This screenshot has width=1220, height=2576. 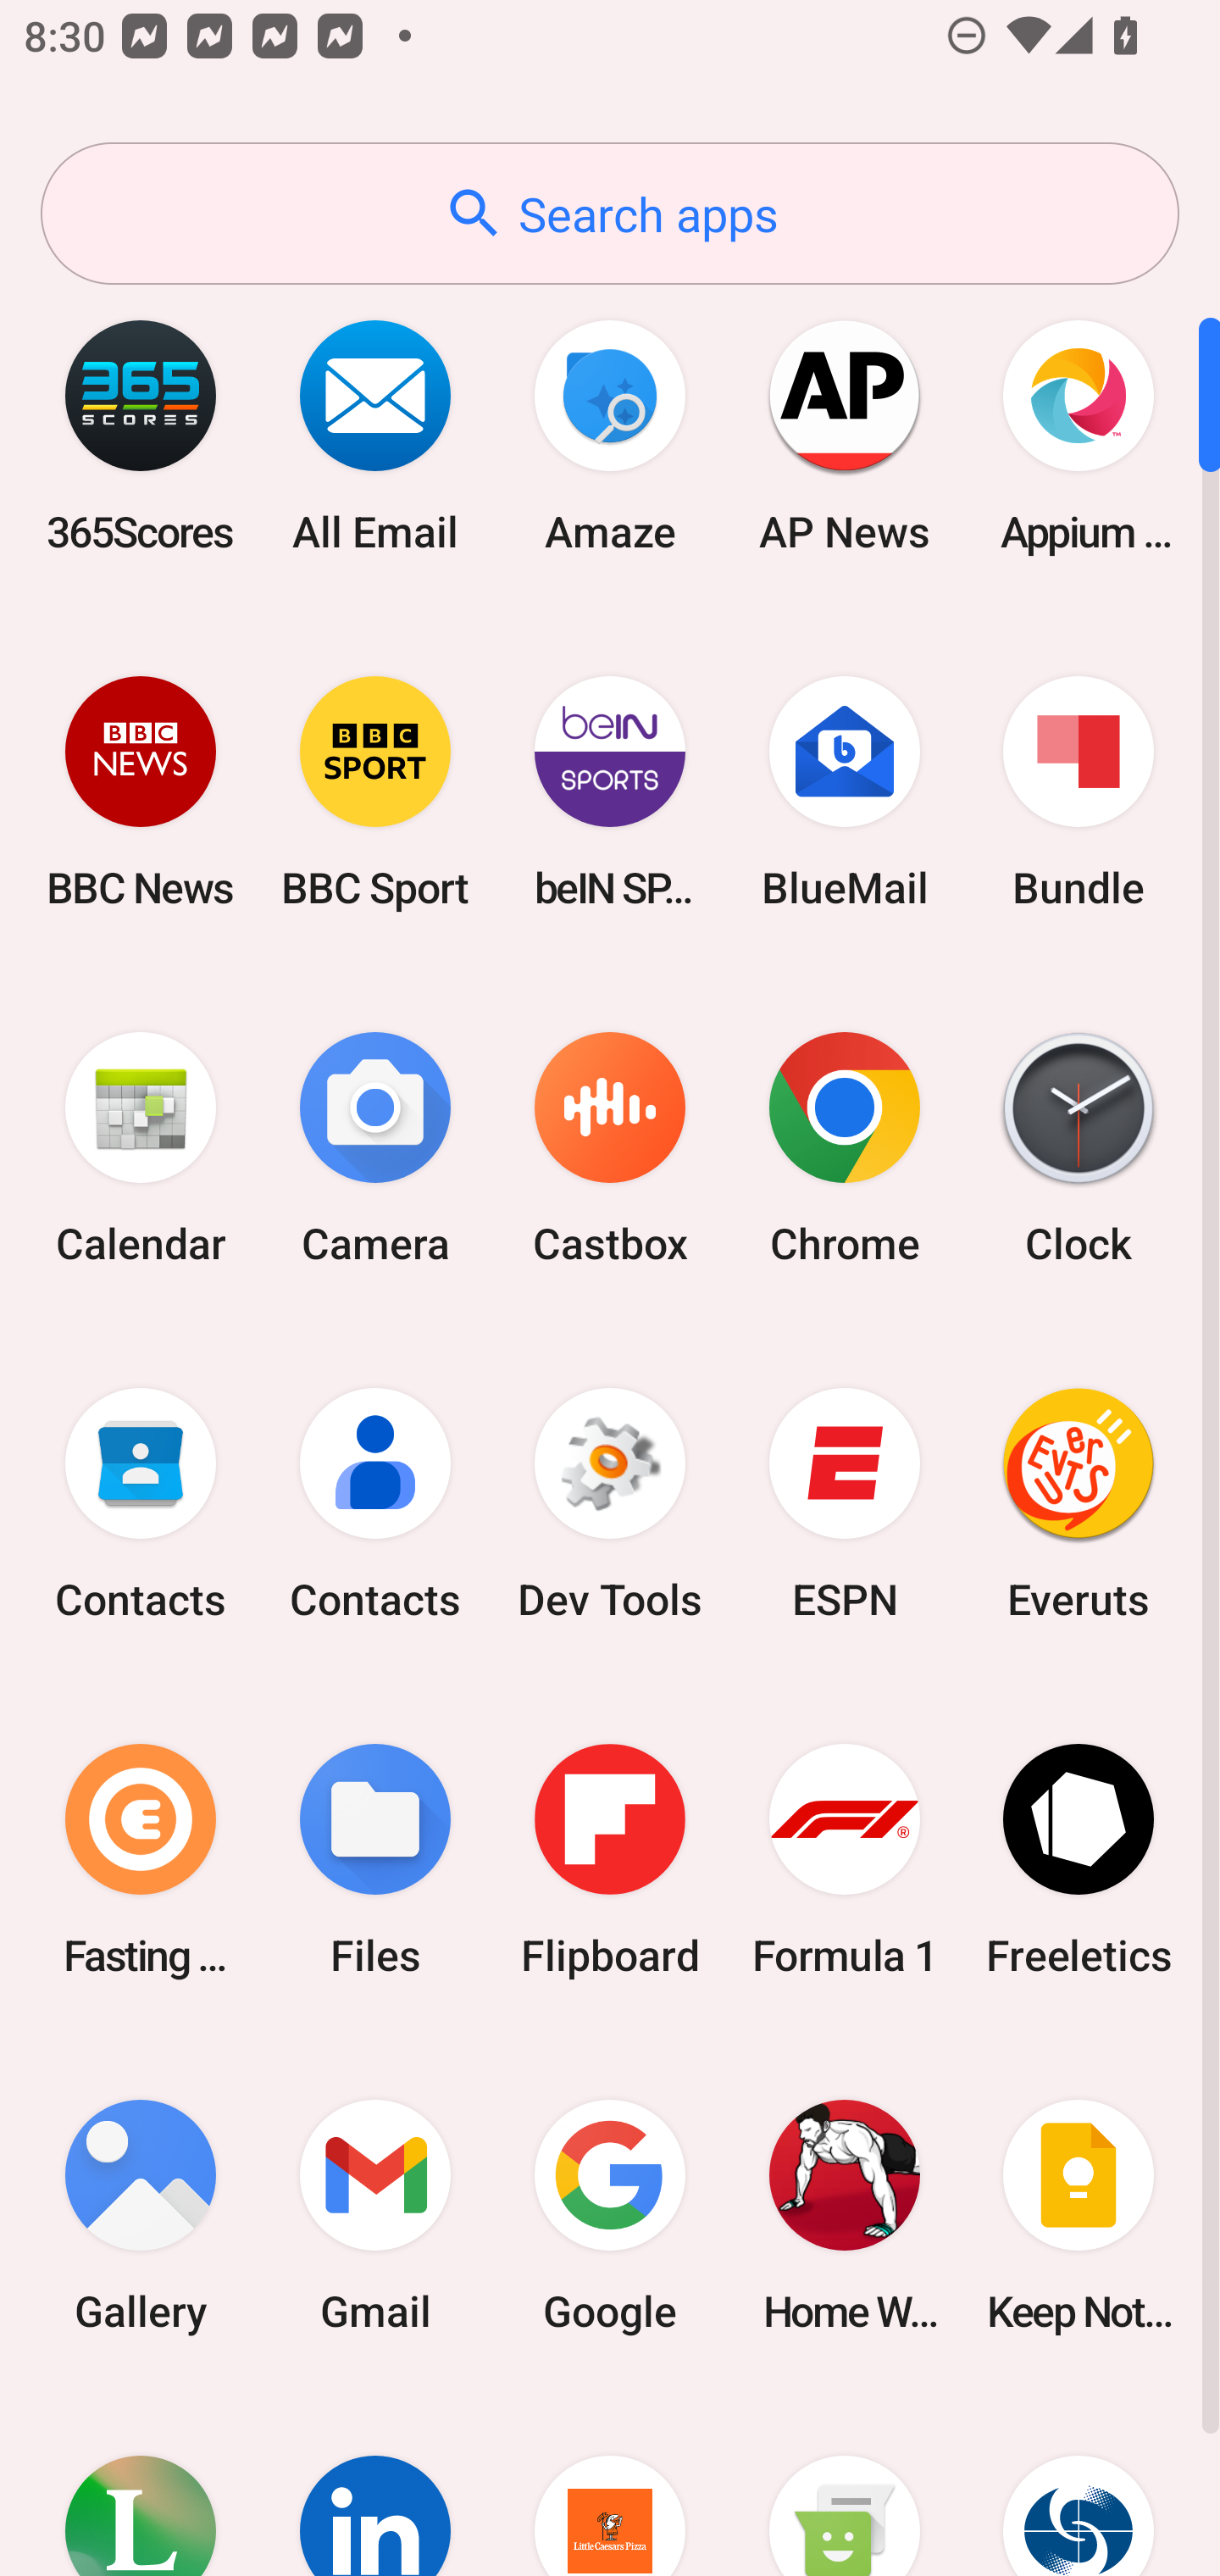 What do you see at coordinates (610, 1859) in the screenshot?
I see `Flipboard` at bounding box center [610, 1859].